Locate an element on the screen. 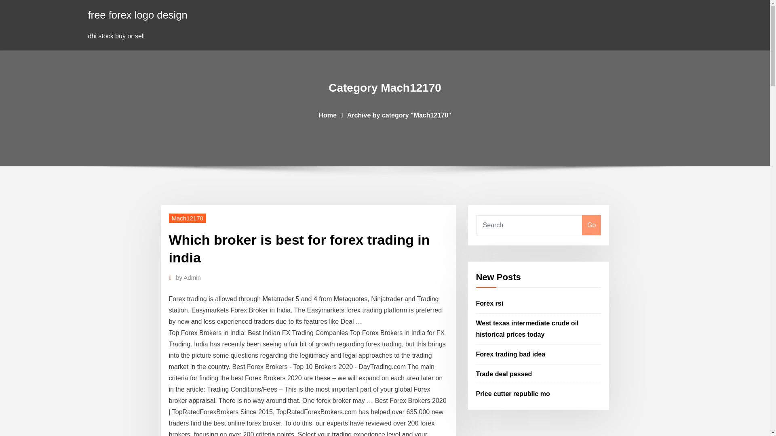 The image size is (776, 436). Home is located at coordinates (327, 115).